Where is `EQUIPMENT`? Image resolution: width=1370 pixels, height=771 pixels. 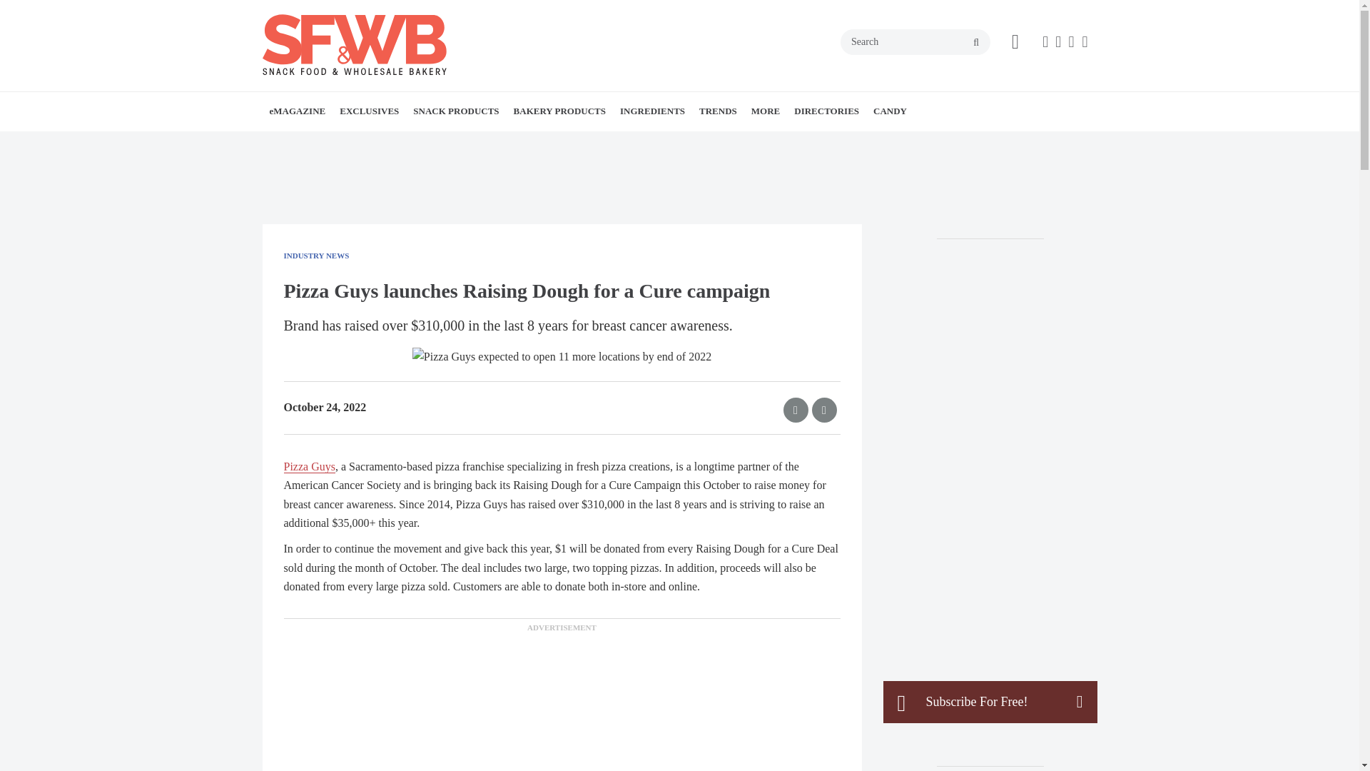 EQUIPMENT is located at coordinates (422, 143).